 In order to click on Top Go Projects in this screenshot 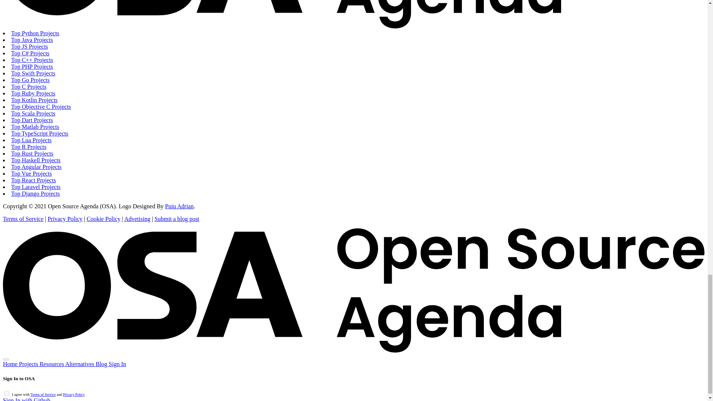, I will do `click(30, 80)`.